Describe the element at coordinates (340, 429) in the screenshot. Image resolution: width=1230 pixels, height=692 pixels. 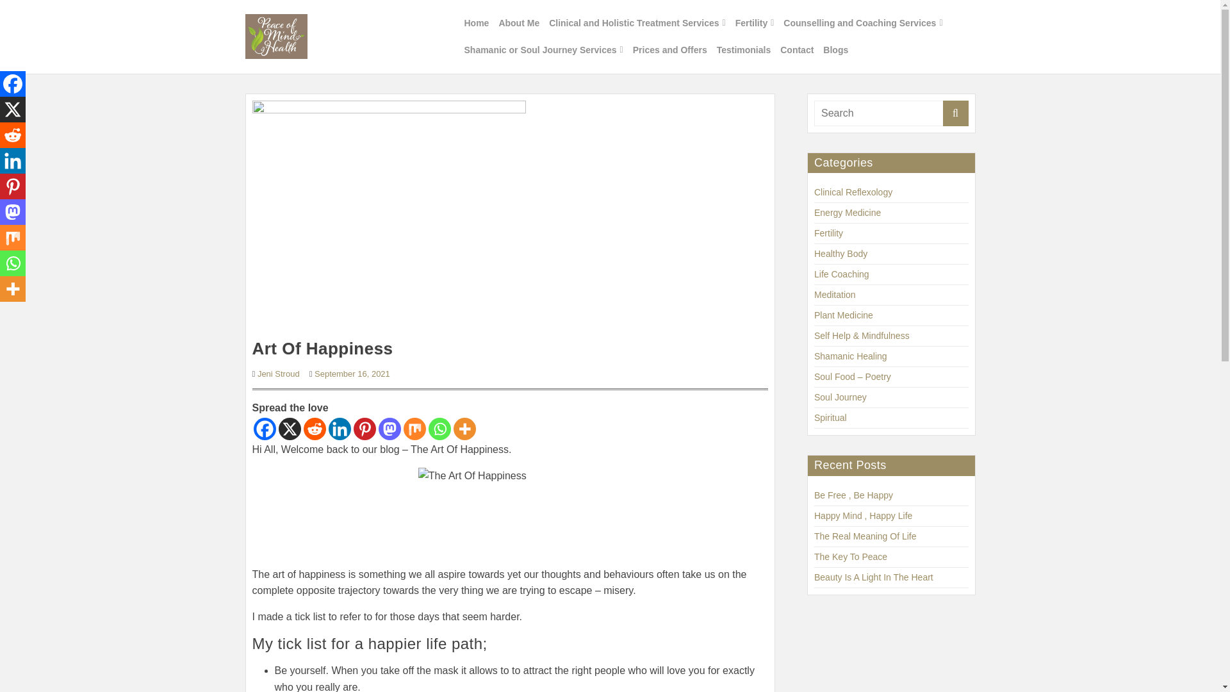
I see `Linkedin` at that location.